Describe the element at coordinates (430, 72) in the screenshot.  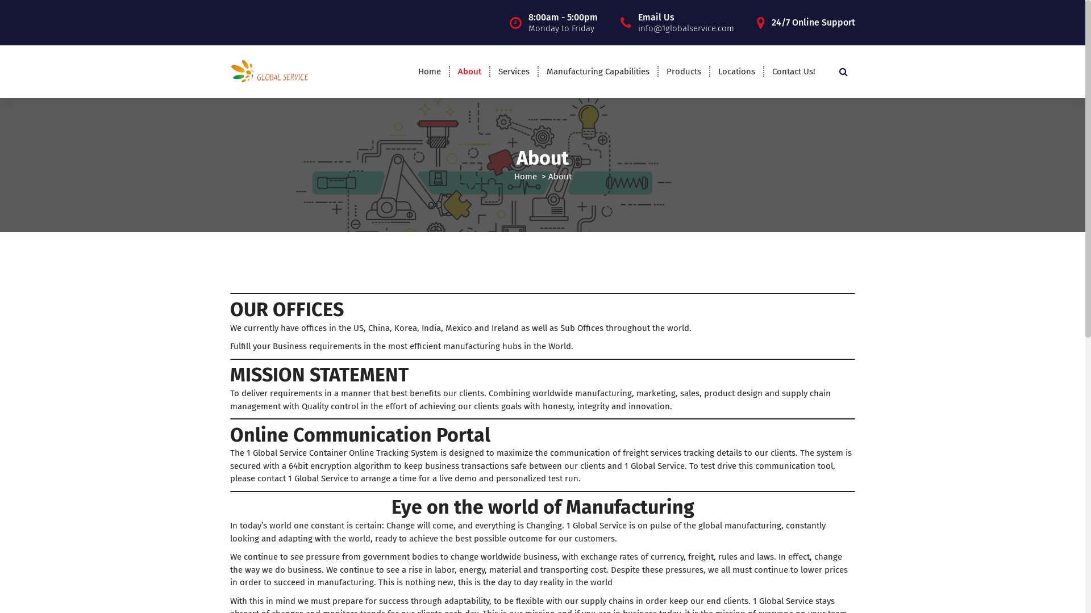
I see `Home` at that location.